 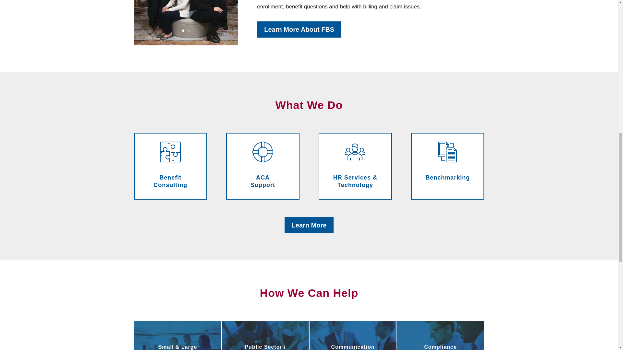 I want to click on 2, so click(x=189, y=30).